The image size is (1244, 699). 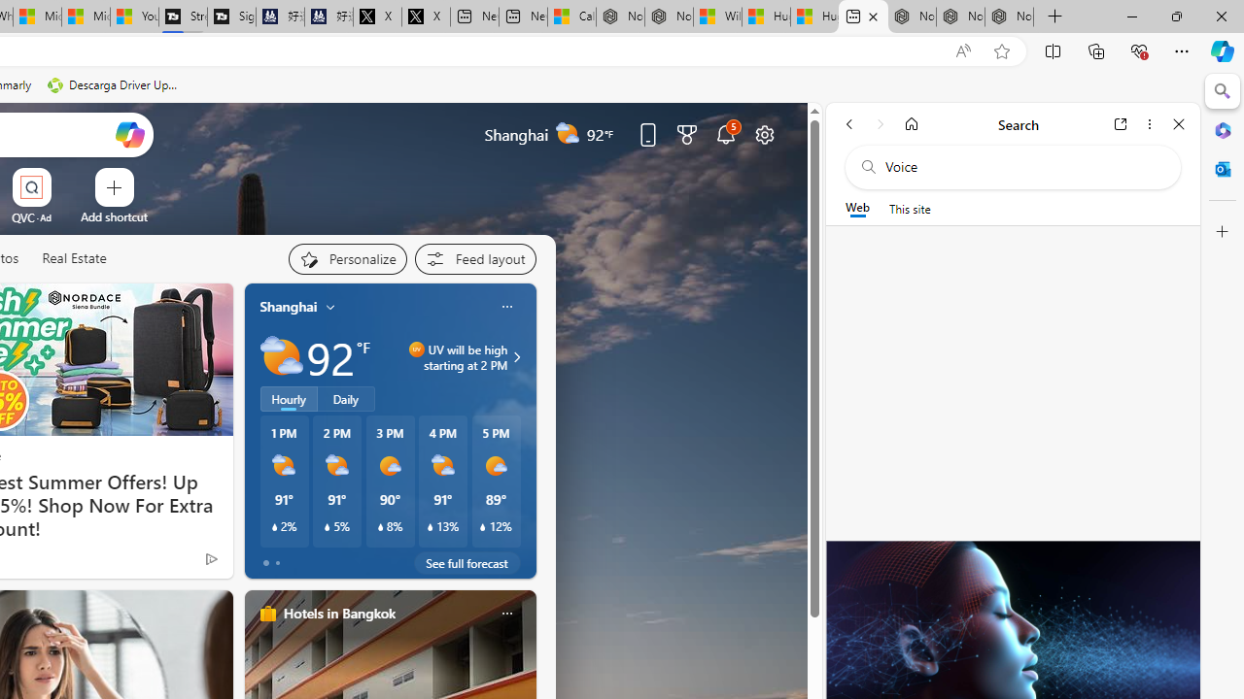 What do you see at coordinates (881, 123) in the screenshot?
I see `Forward` at bounding box center [881, 123].